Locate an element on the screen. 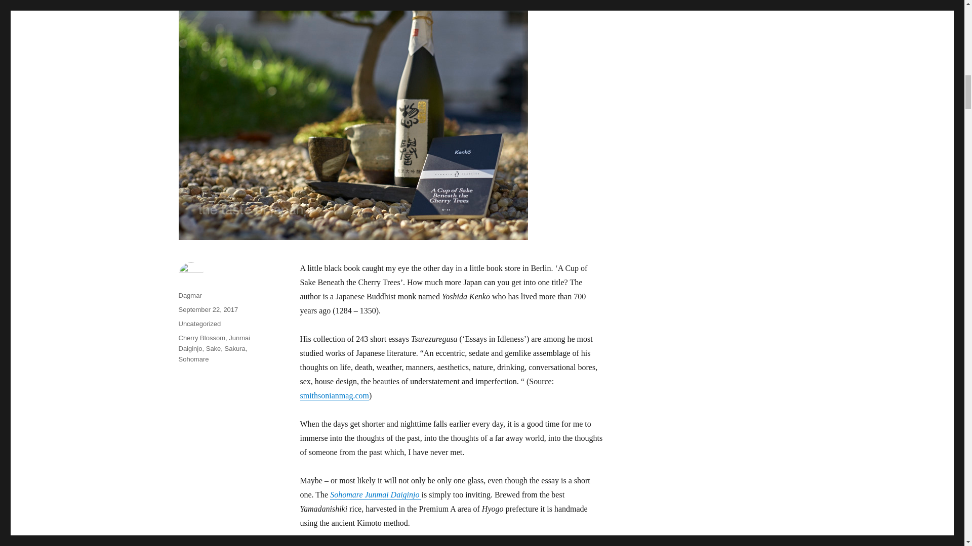  Junmai Daiginjo is located at coordinates (214, 343).